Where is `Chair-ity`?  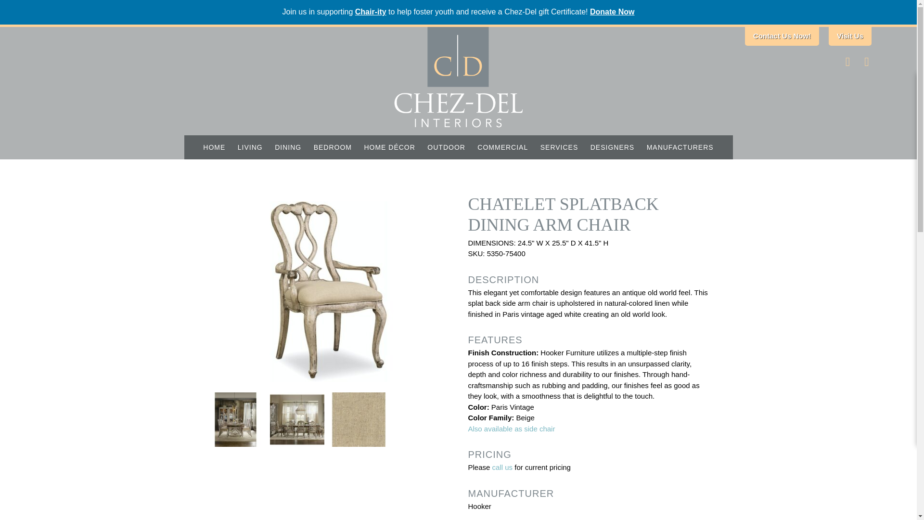
Chair-ity is located at coordinates (371, 12).